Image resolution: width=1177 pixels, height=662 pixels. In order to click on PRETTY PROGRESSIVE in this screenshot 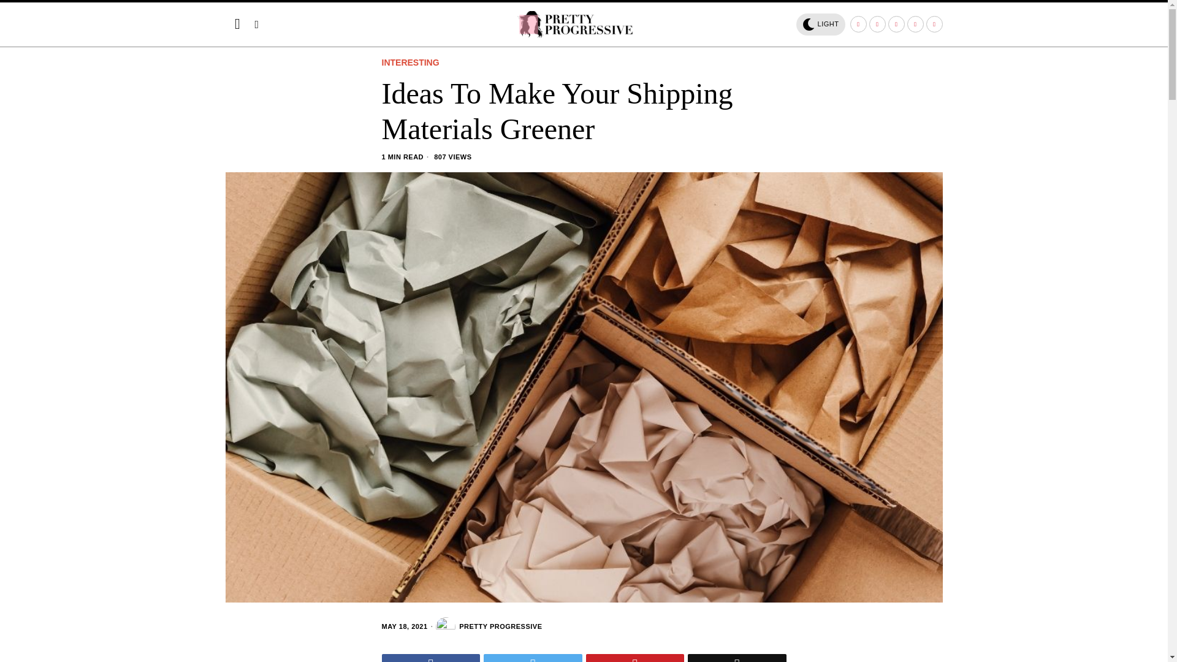, I will do `click(488, 626)`.